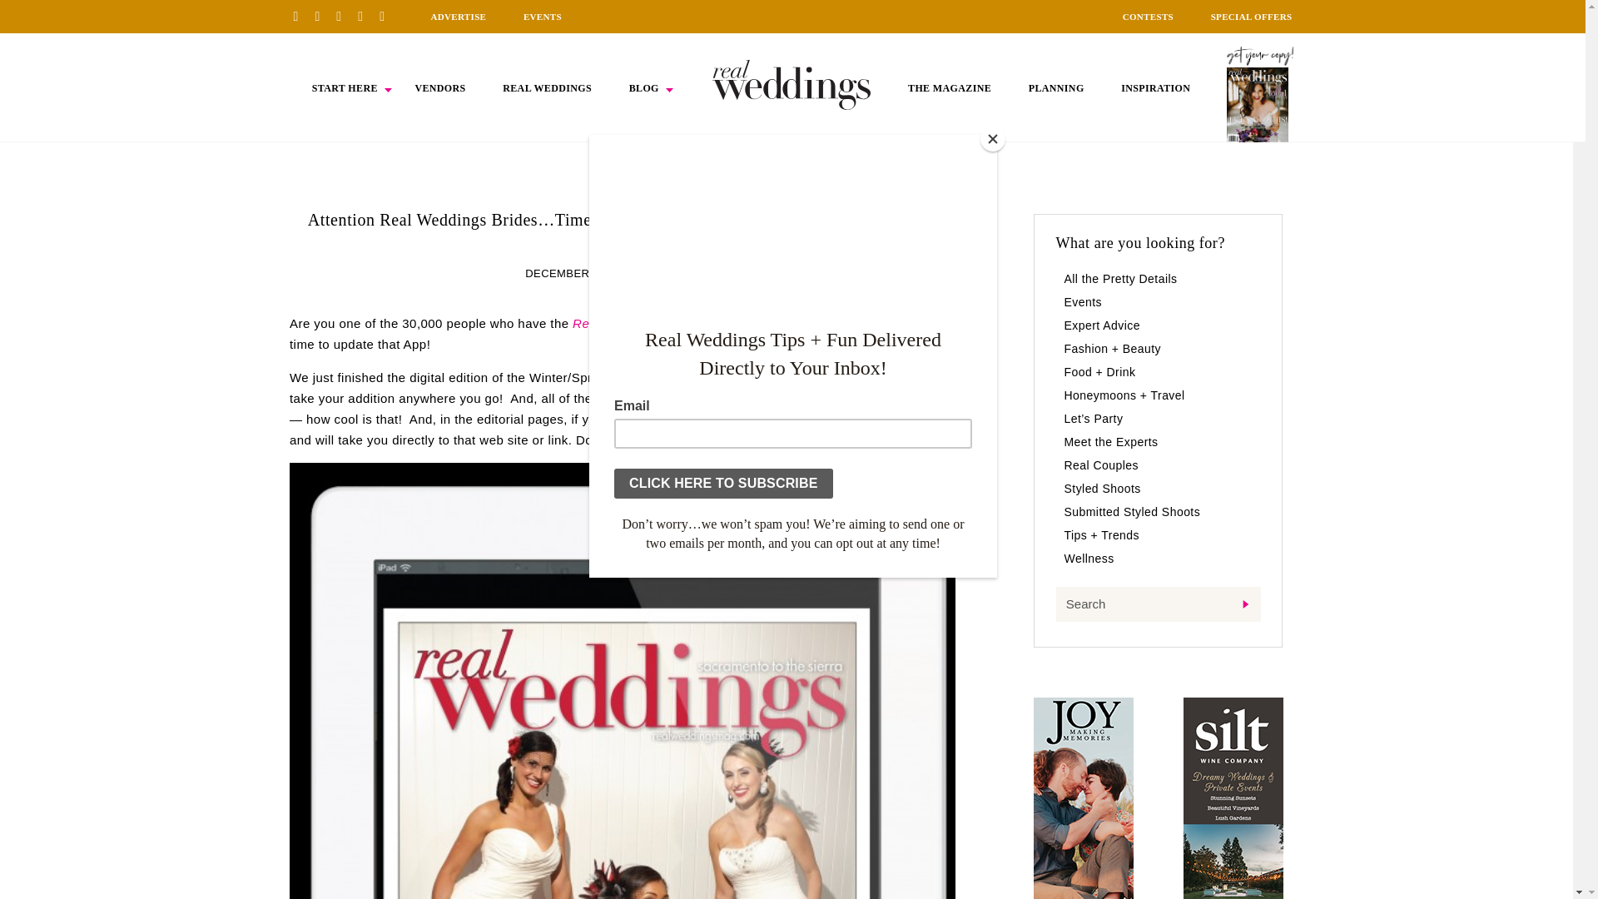  What do you see at coordinates (1148, 17) in the screenshot?
I see `CONTESTS` at bounding box center [1148, 17].